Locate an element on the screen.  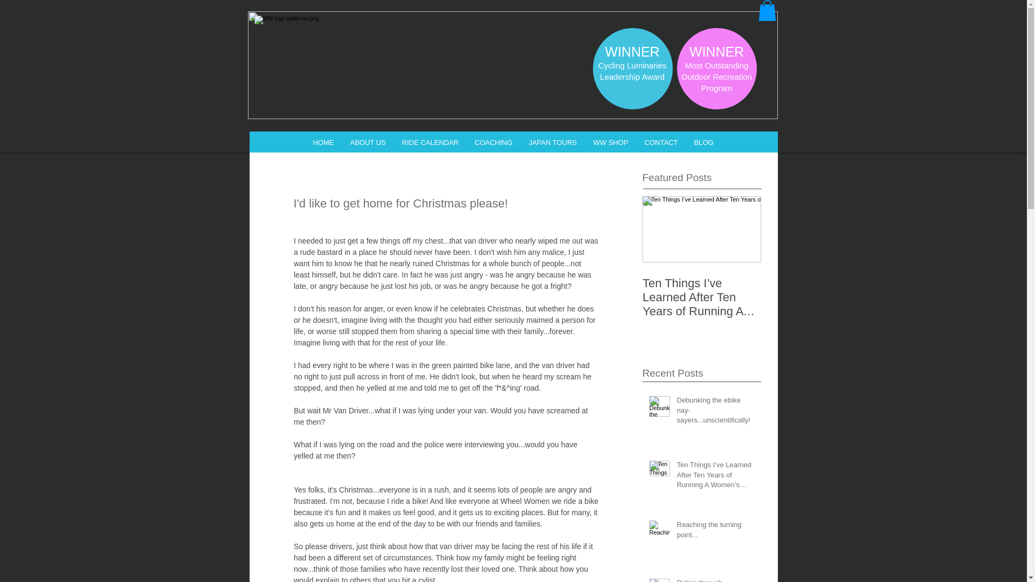
BLOG is located at coordinates (703, 142).